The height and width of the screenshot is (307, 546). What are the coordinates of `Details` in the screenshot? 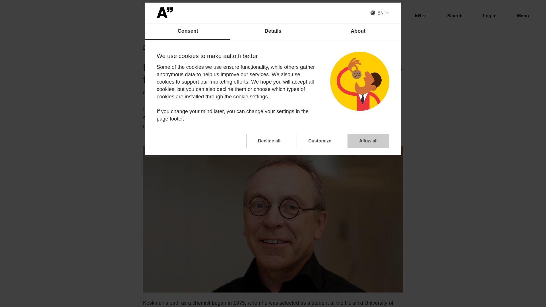 It's located at (273, 32).